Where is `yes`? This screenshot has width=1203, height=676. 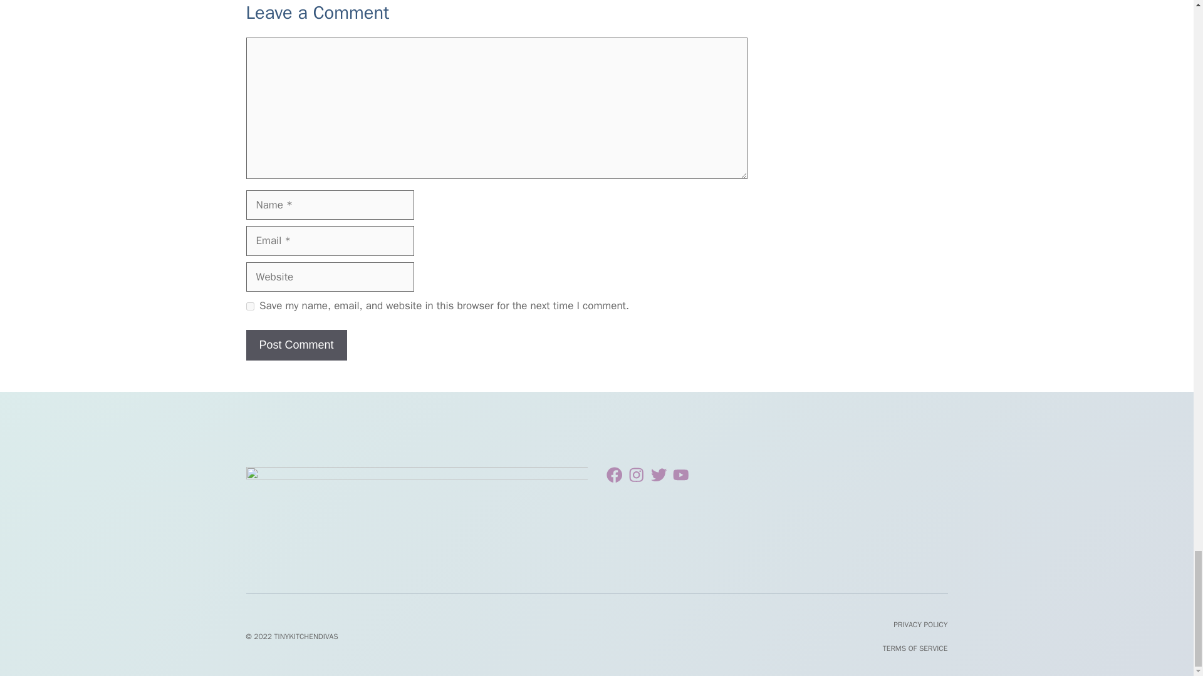 yes is located at coordinates (249, 305).